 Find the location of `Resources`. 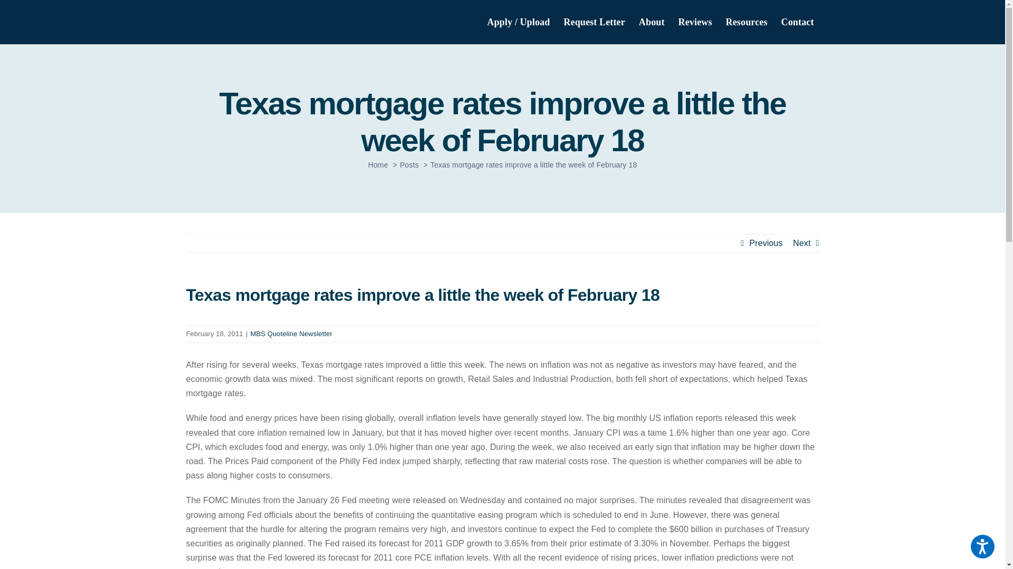

Resources is located at coordinates (746, 22).